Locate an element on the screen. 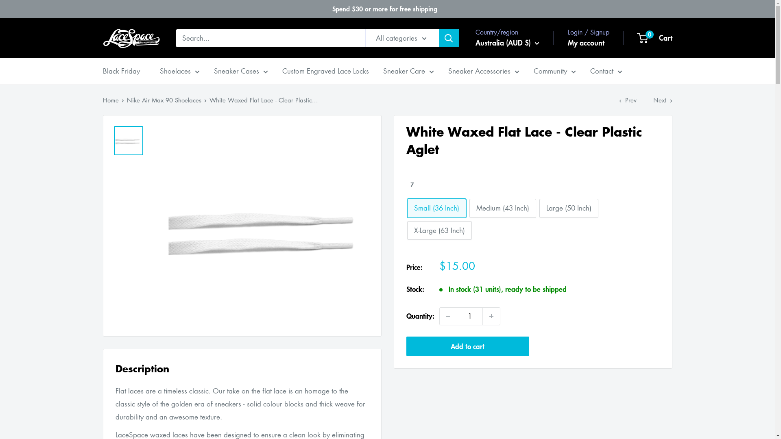 This screenshot has width=781, height=439. Contact is located at coordinates (606, 71).